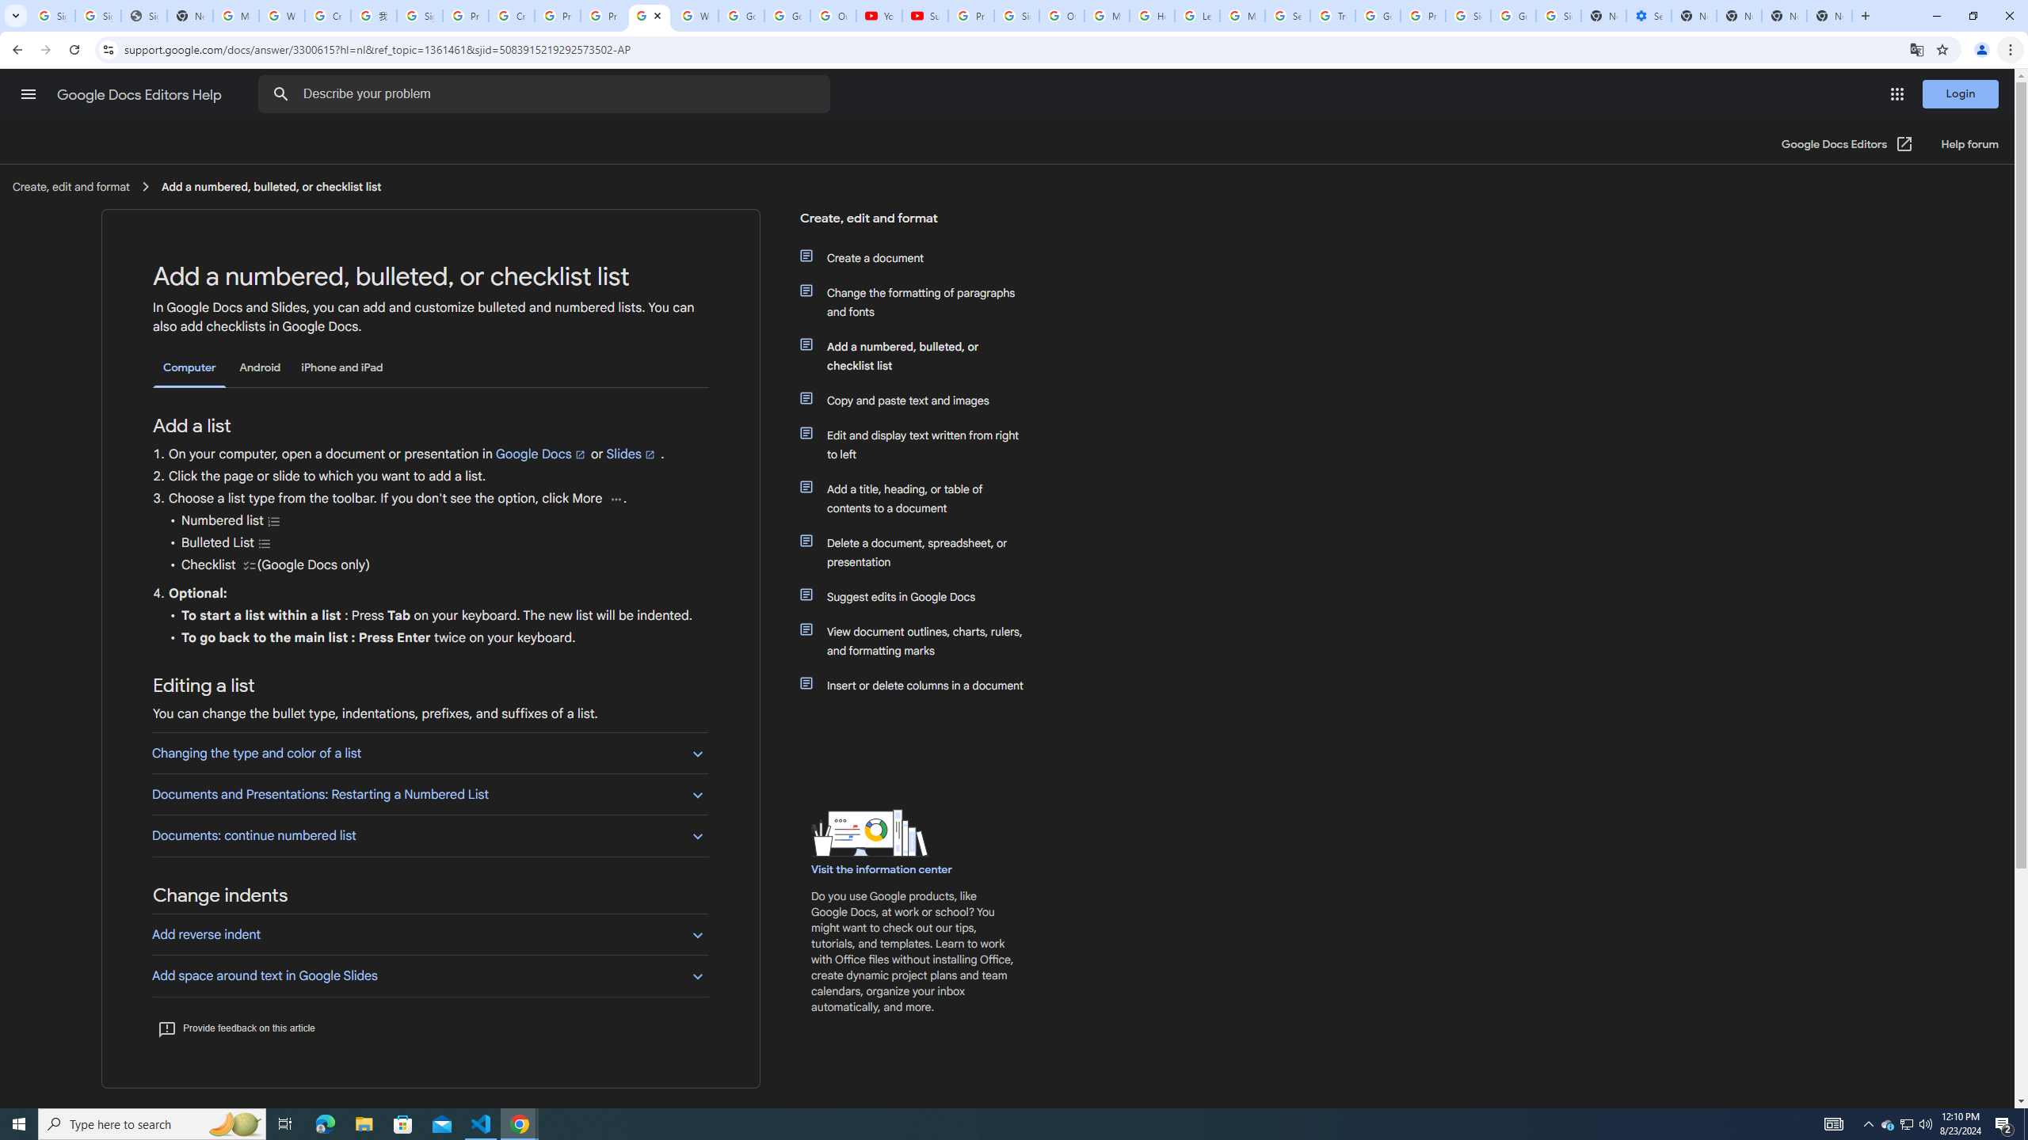  Describe the element at coordinates (1468, 16) in the screenshot. I see `Sign in - Google Accounts` at that location.